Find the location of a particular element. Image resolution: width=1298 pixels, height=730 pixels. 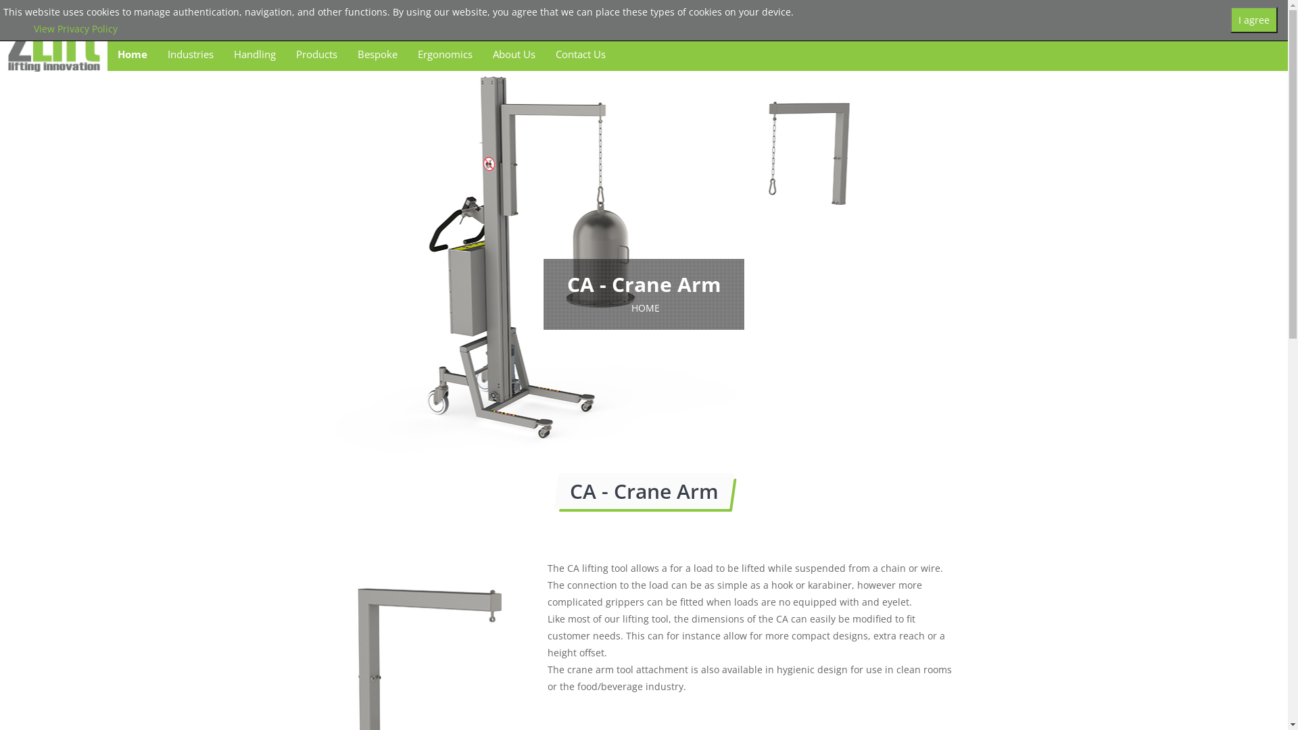

I agree is located at coordinates (1254, 20).